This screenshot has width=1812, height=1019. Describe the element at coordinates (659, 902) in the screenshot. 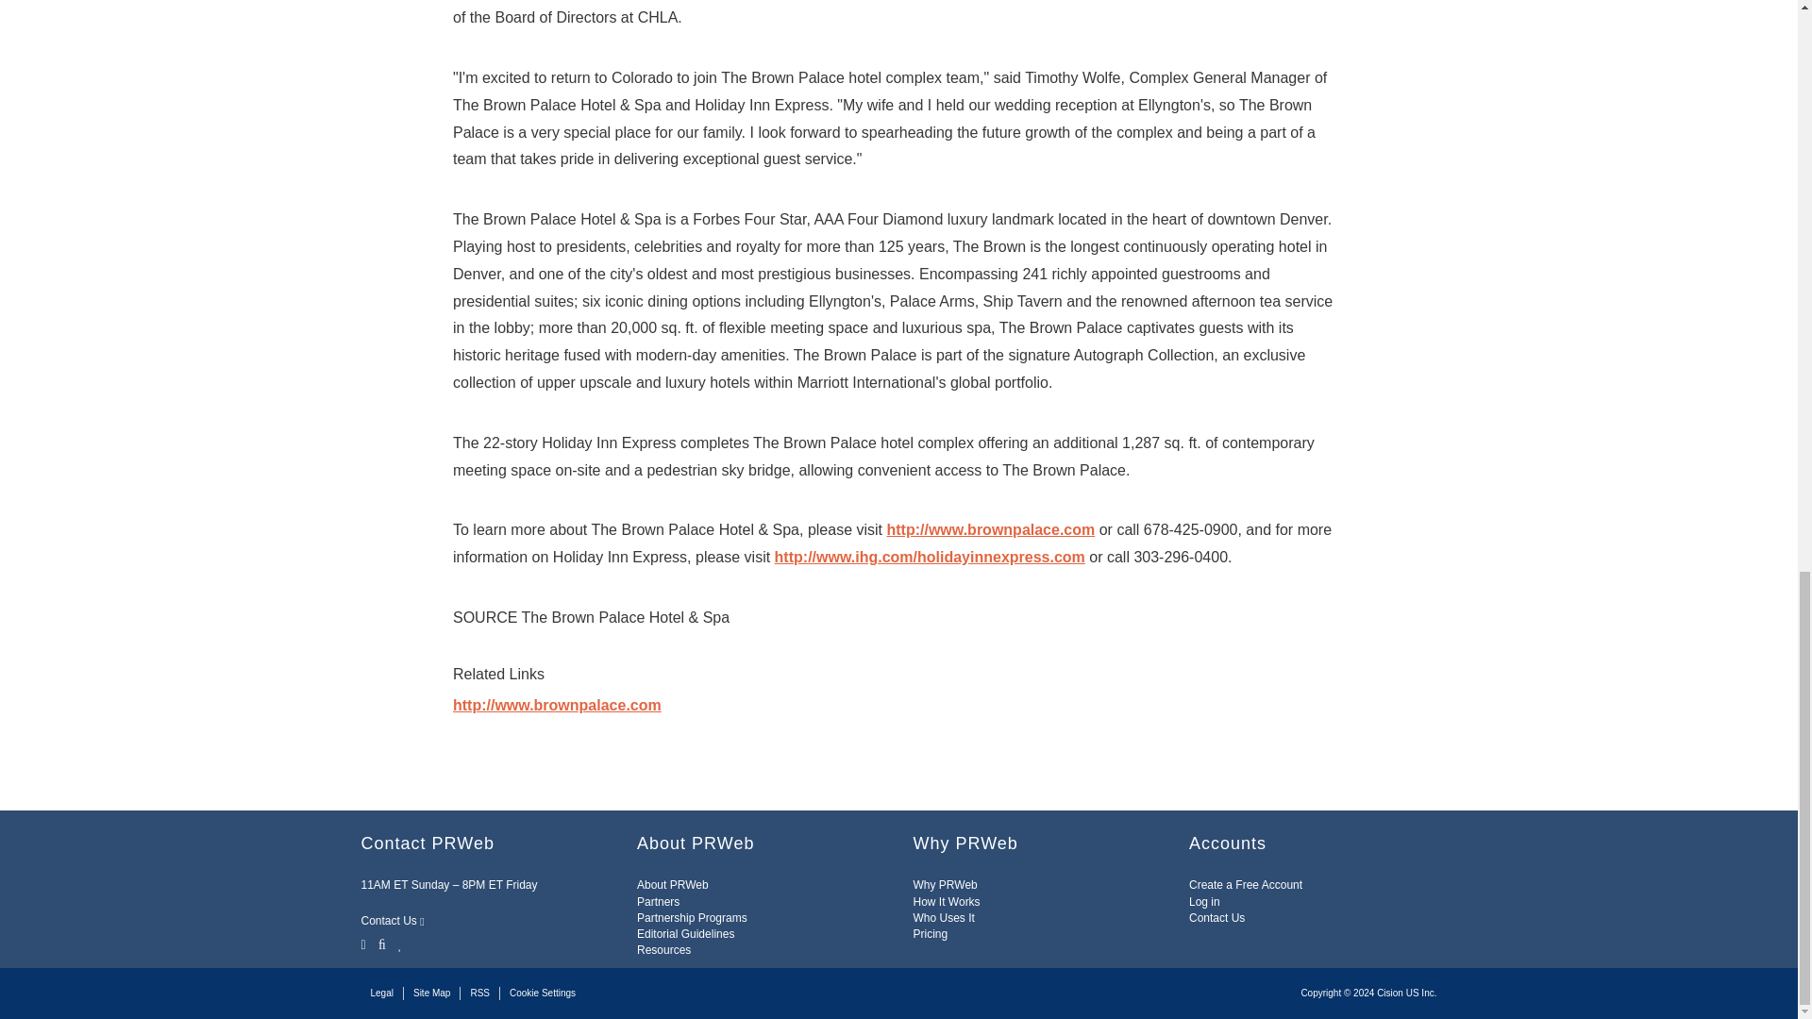

I see `Partners` at that location.